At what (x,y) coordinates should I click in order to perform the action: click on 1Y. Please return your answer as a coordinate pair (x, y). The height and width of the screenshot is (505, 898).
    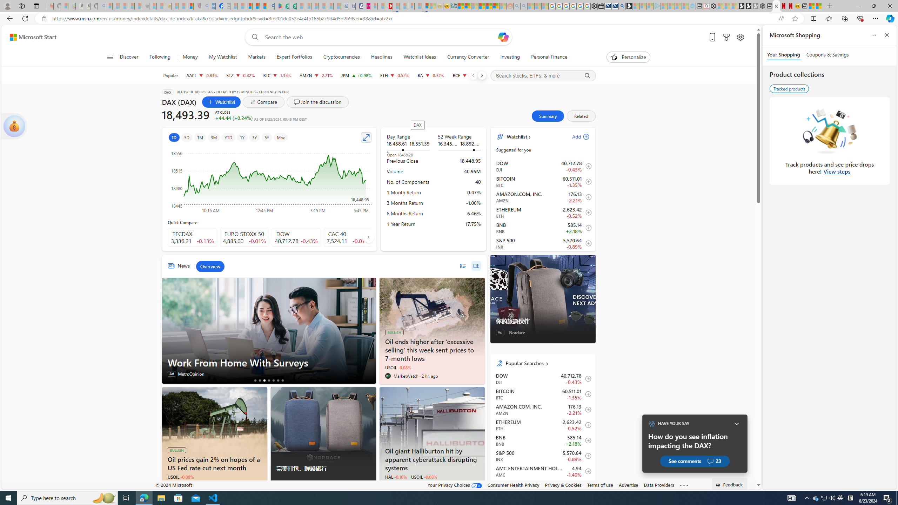
    Looking at the image, I should click on (242, 137).